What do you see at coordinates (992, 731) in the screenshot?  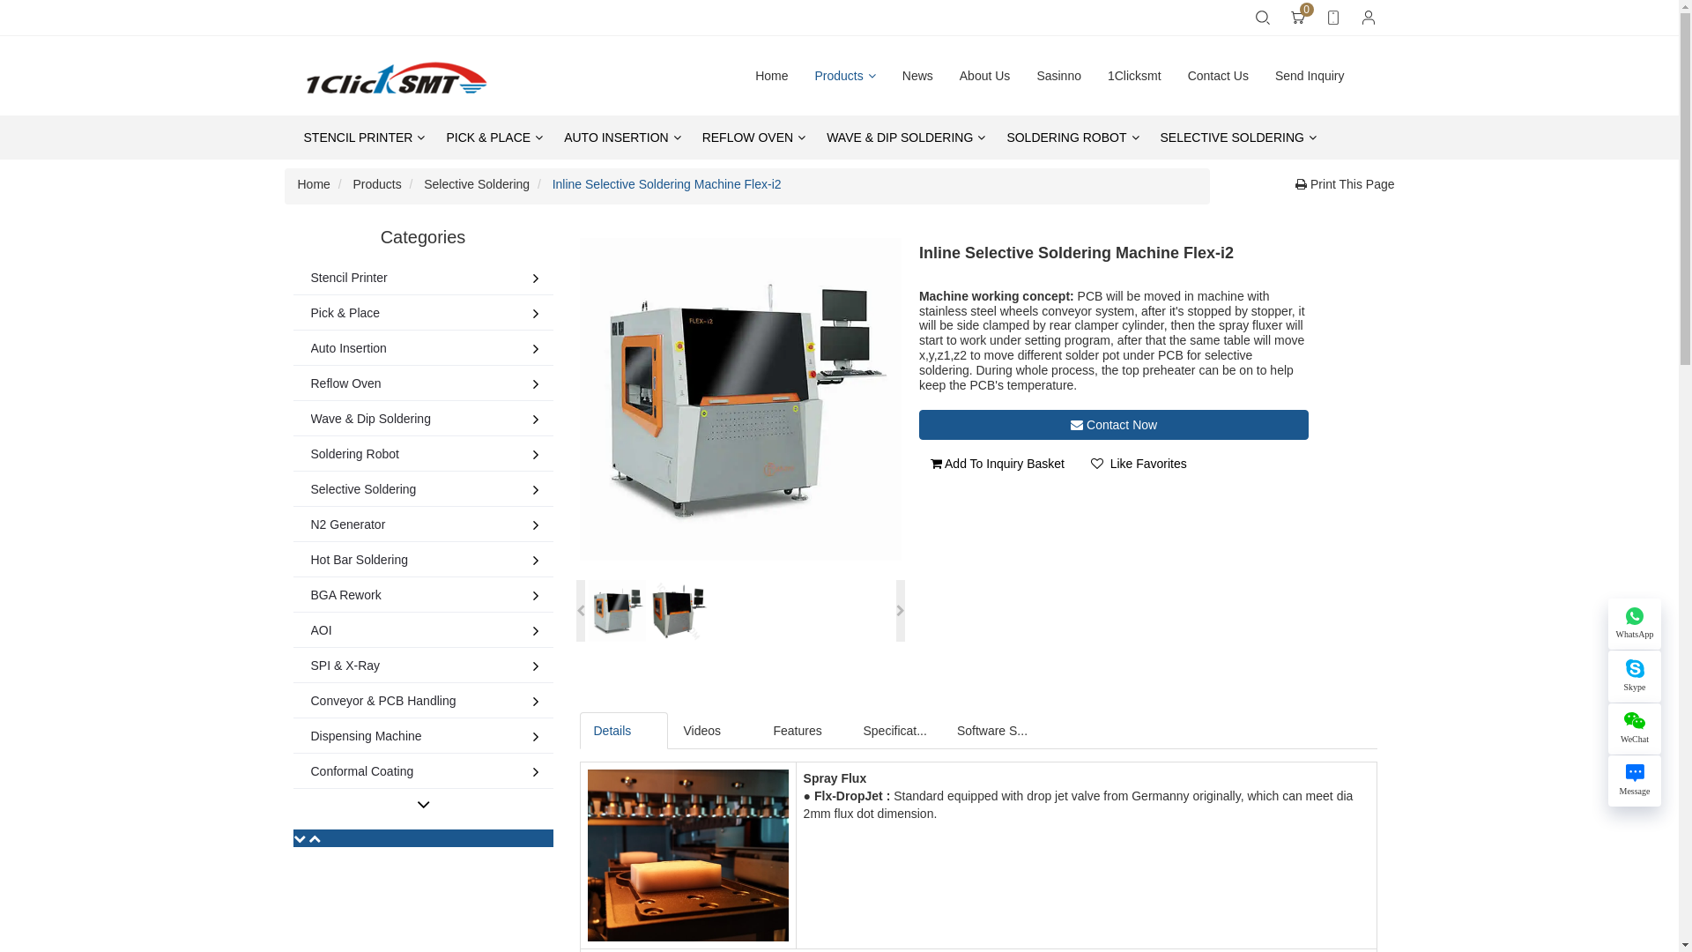 I see `Software S...` at bounding box center [992, 731].